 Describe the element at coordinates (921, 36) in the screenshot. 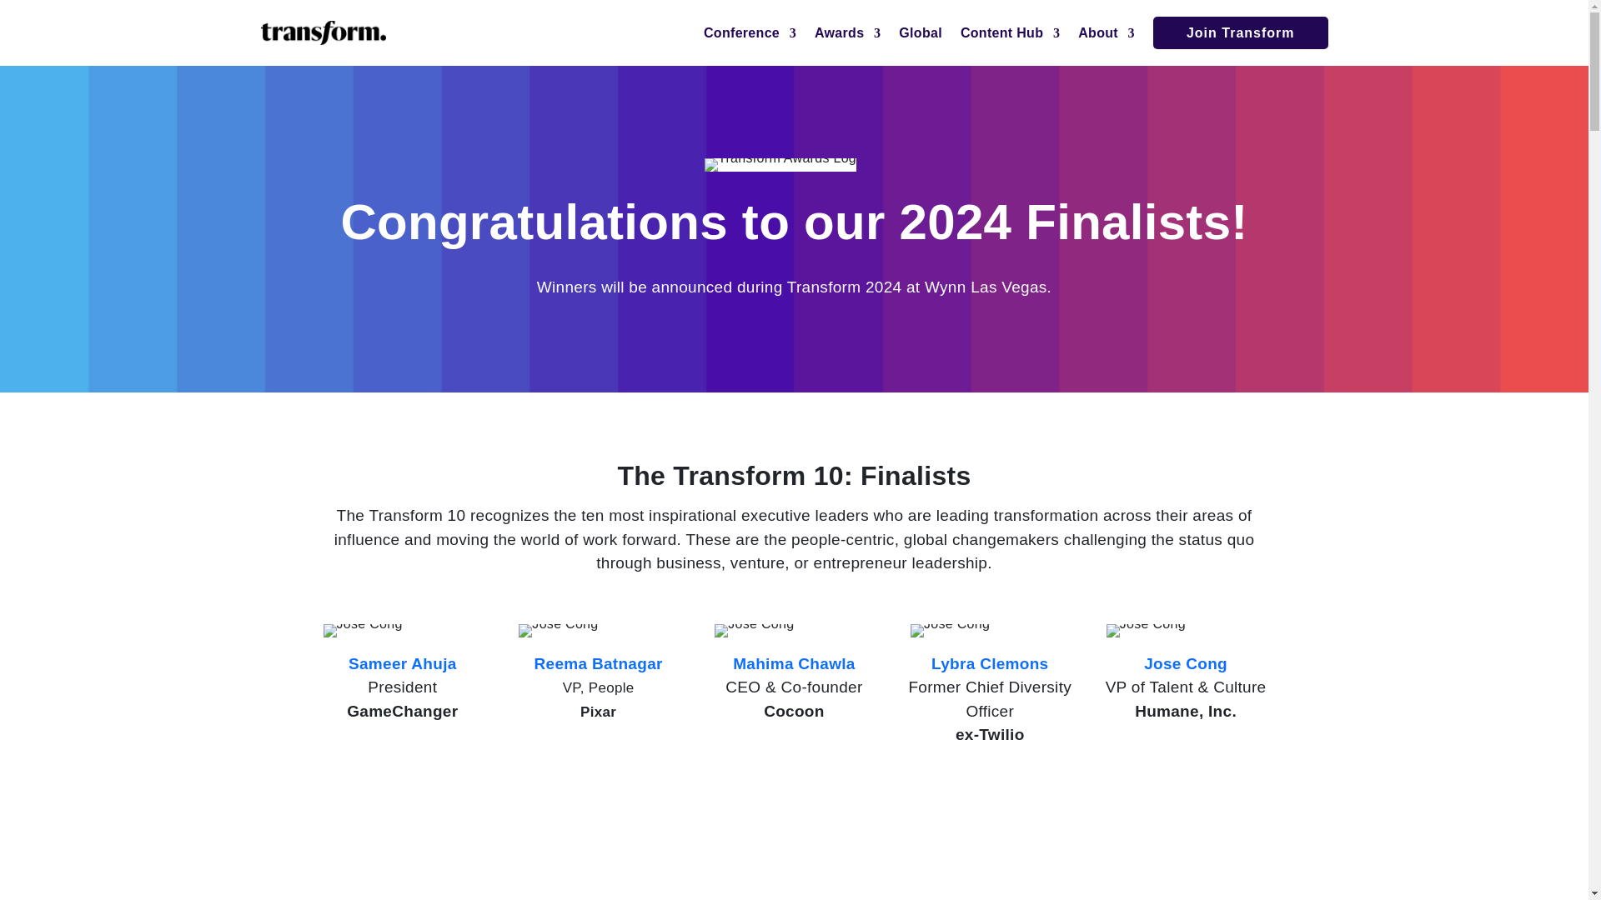

I see `Global` at that location.